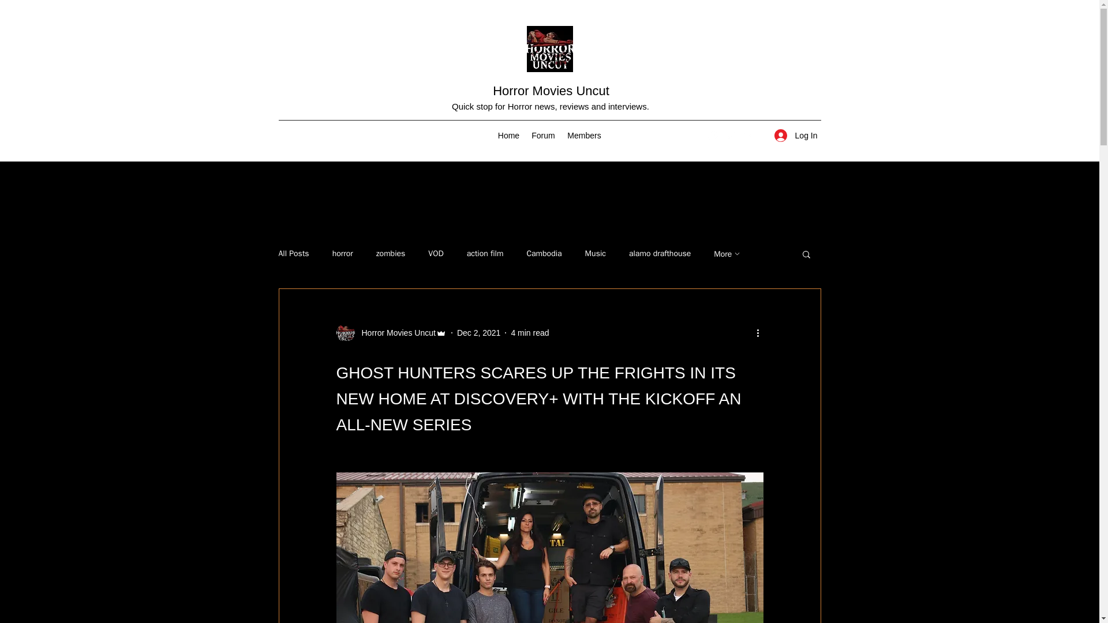 The height and width of the screenshot is (623, 1108). Describe the element at coordinates (530, 333) in the screenshot. I see `4 min read` at that location.